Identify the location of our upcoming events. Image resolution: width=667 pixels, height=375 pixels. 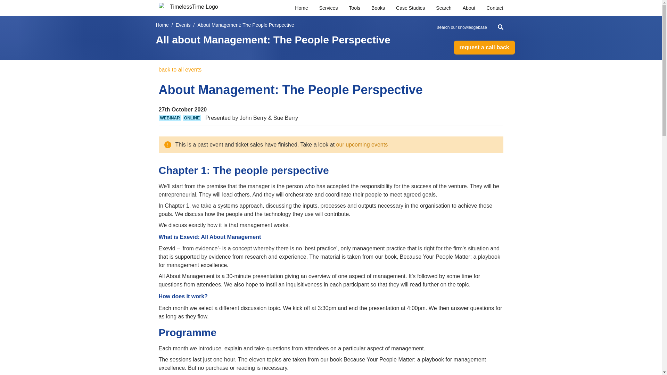
(362, 144).